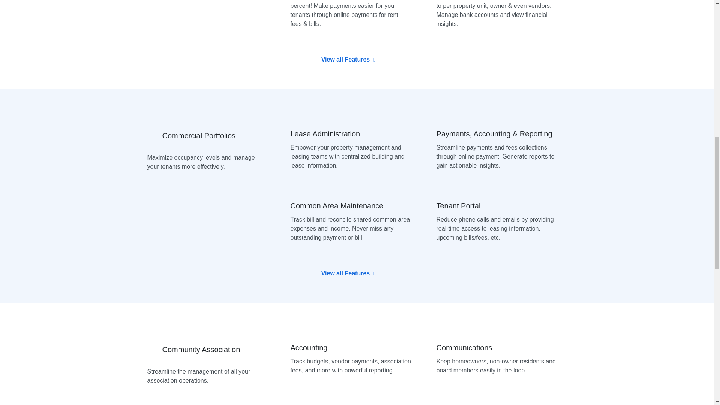  Describe the element at coordinates (348, 60) in the screenshot. I see `View all Features` at that location.